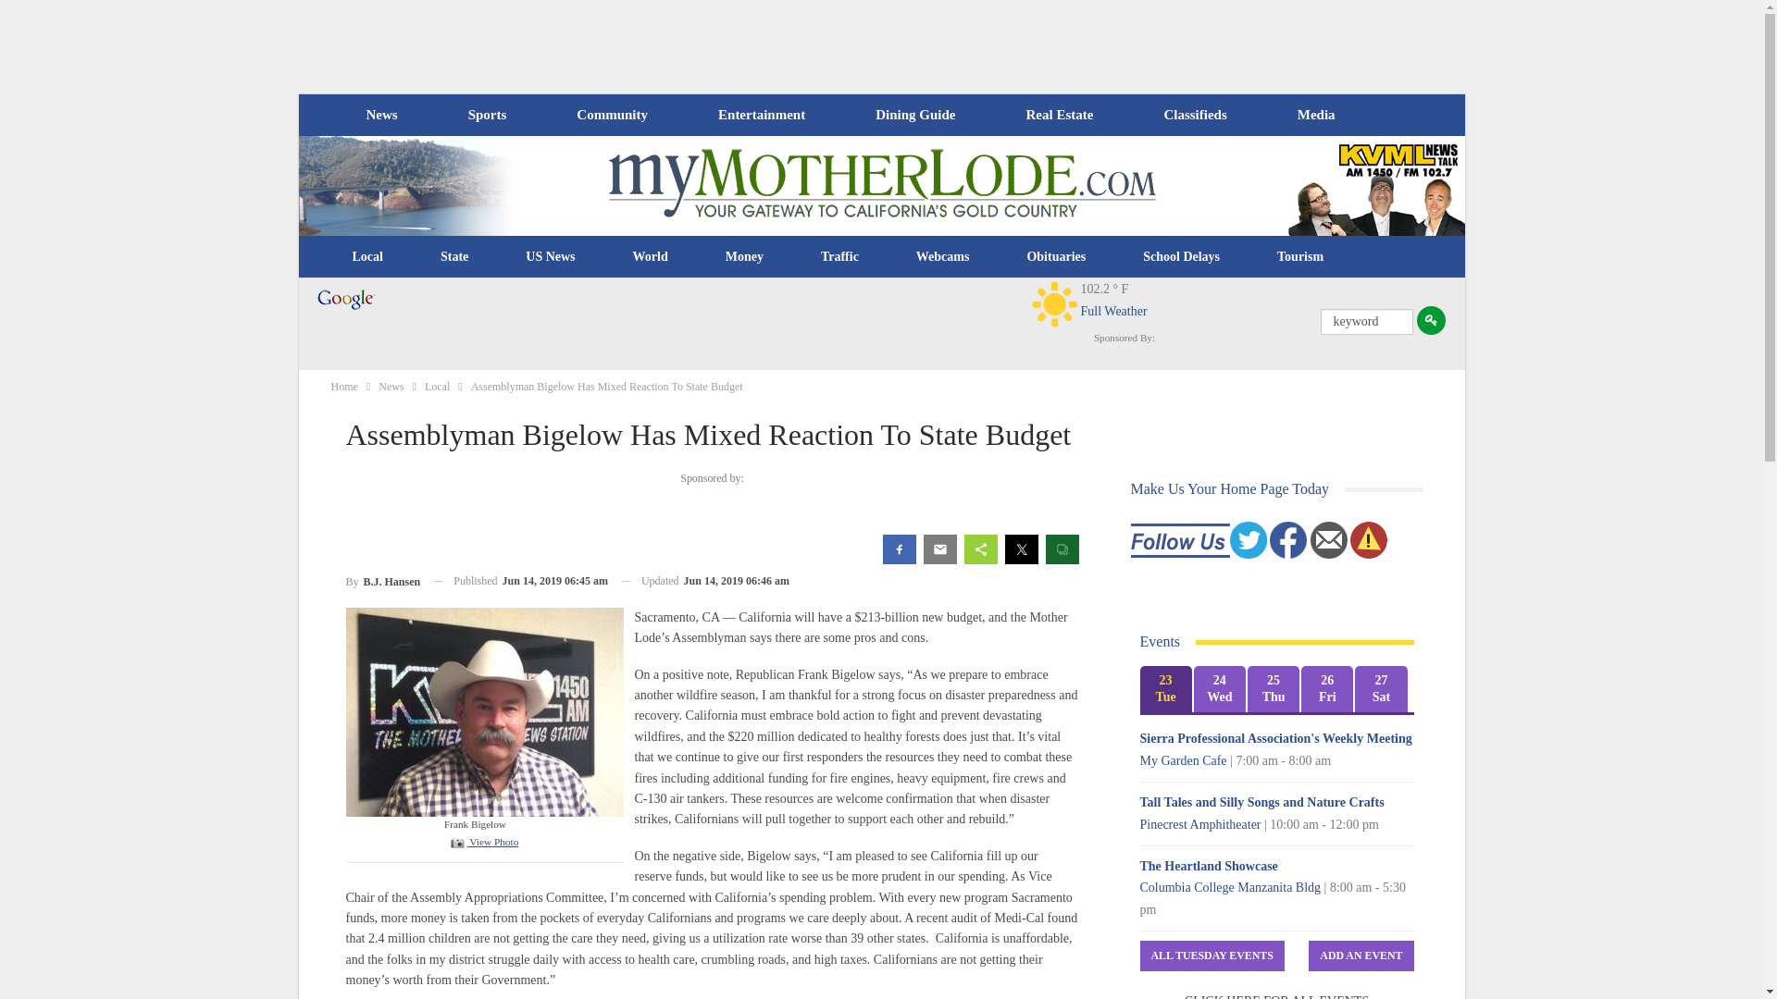  Describe the element at coordinates (762, 115) in the screenshot. I see `Entertainment` at that location.